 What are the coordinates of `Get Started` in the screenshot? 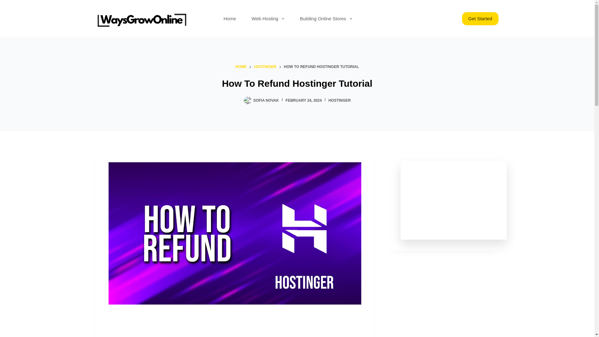 It's located at (480, 19).